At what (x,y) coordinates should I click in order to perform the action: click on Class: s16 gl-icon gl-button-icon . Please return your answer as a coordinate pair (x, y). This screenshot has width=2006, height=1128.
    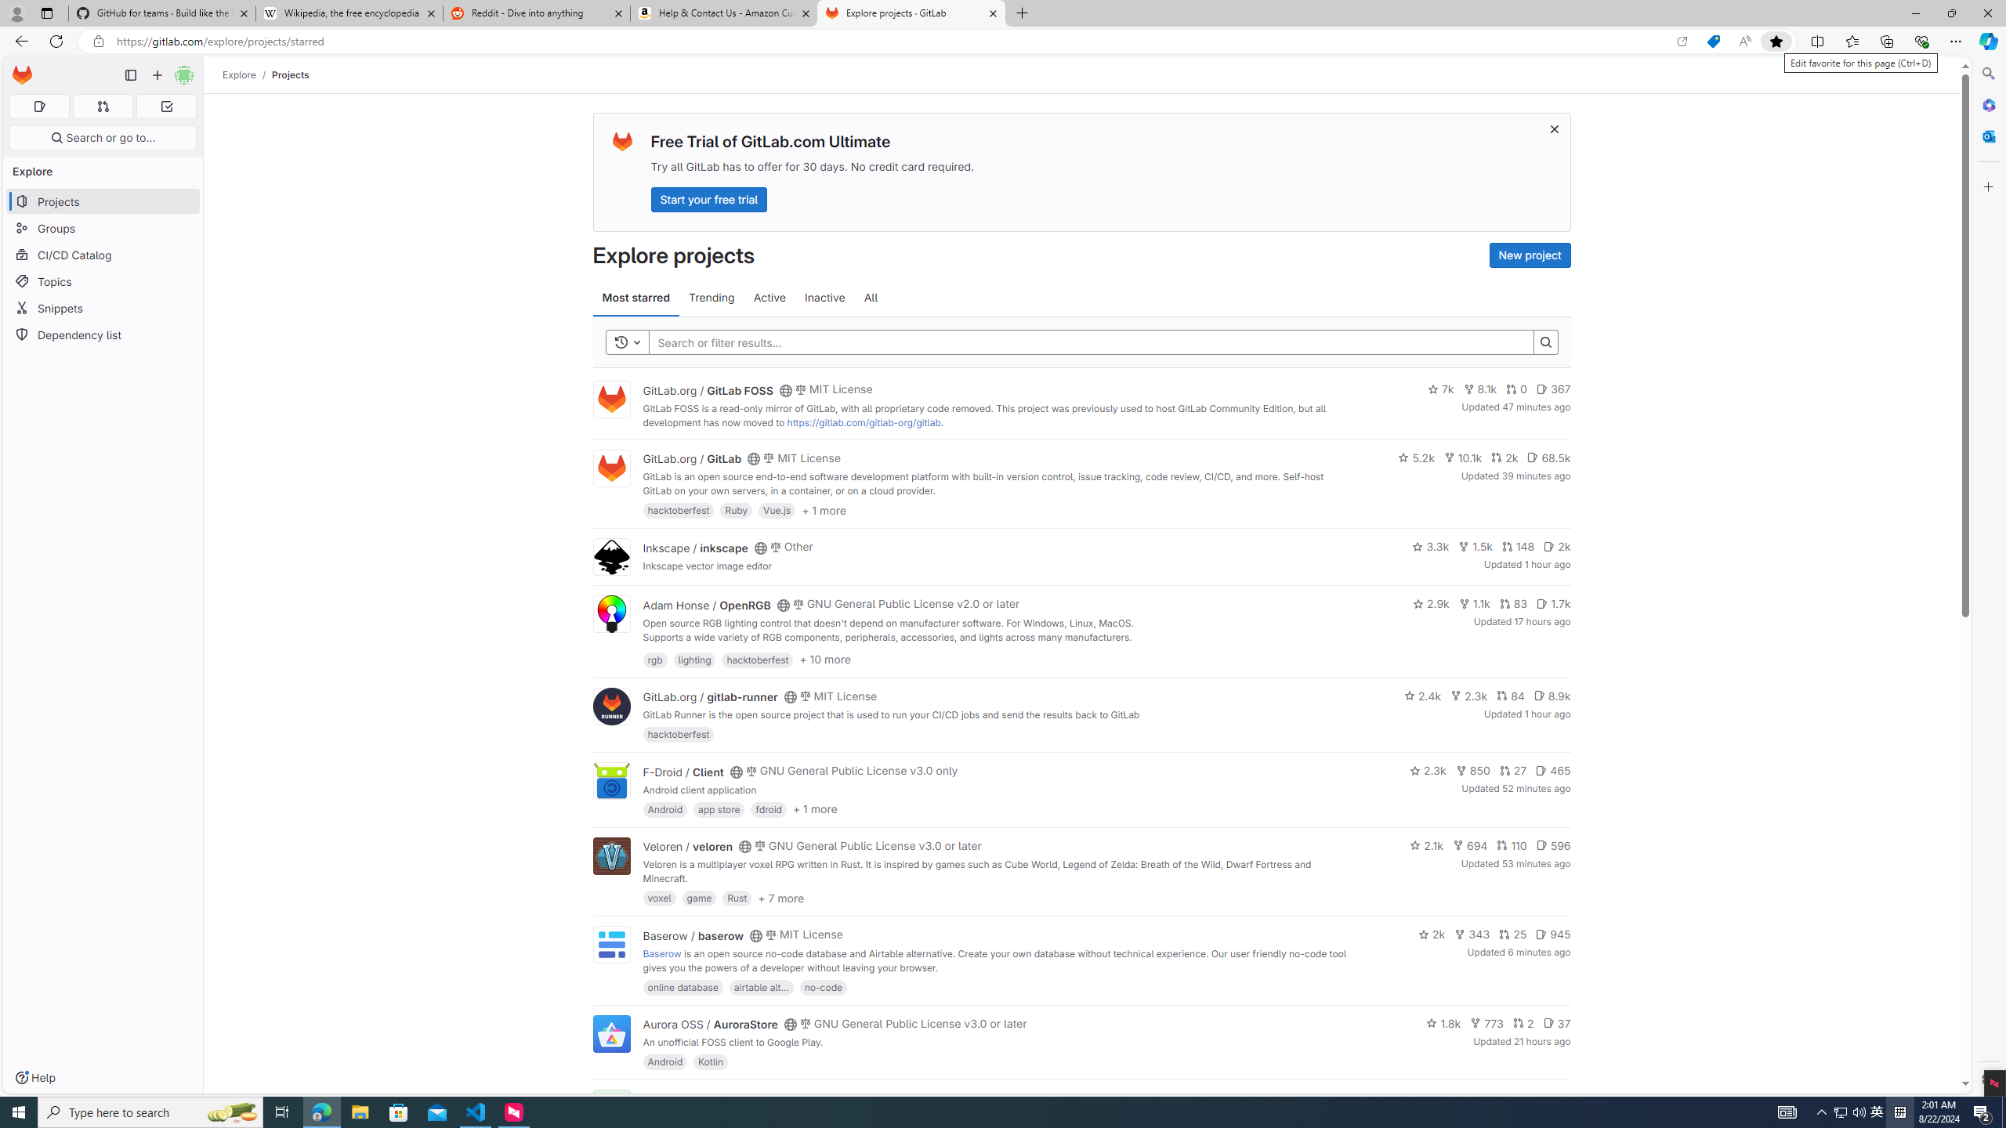
    Looking at the image, I should click on (1553, 128).